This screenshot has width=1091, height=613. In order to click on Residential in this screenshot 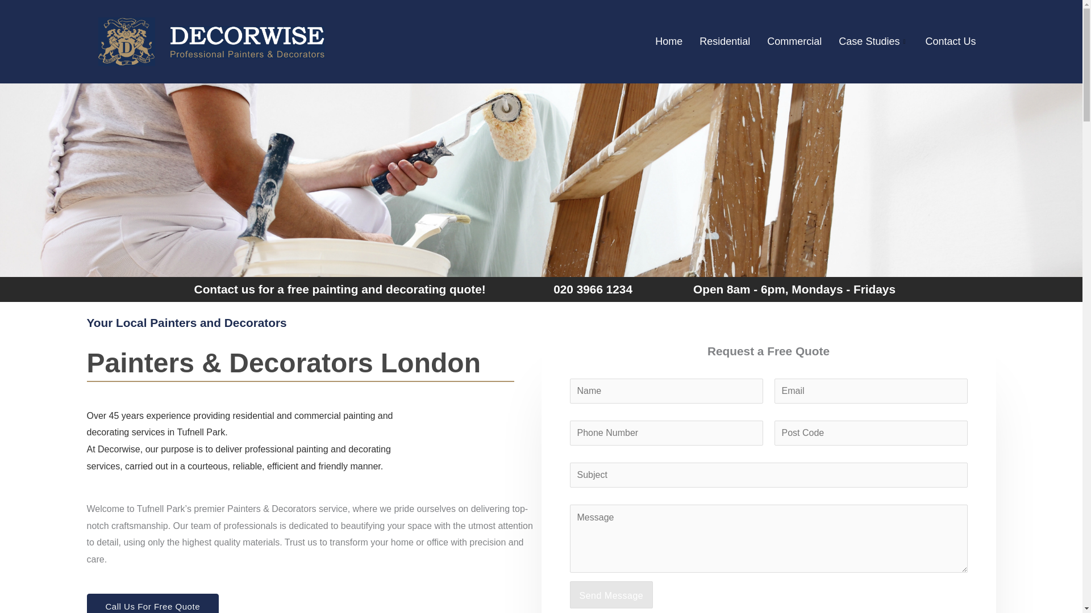, I will do `click(724, 41)`.